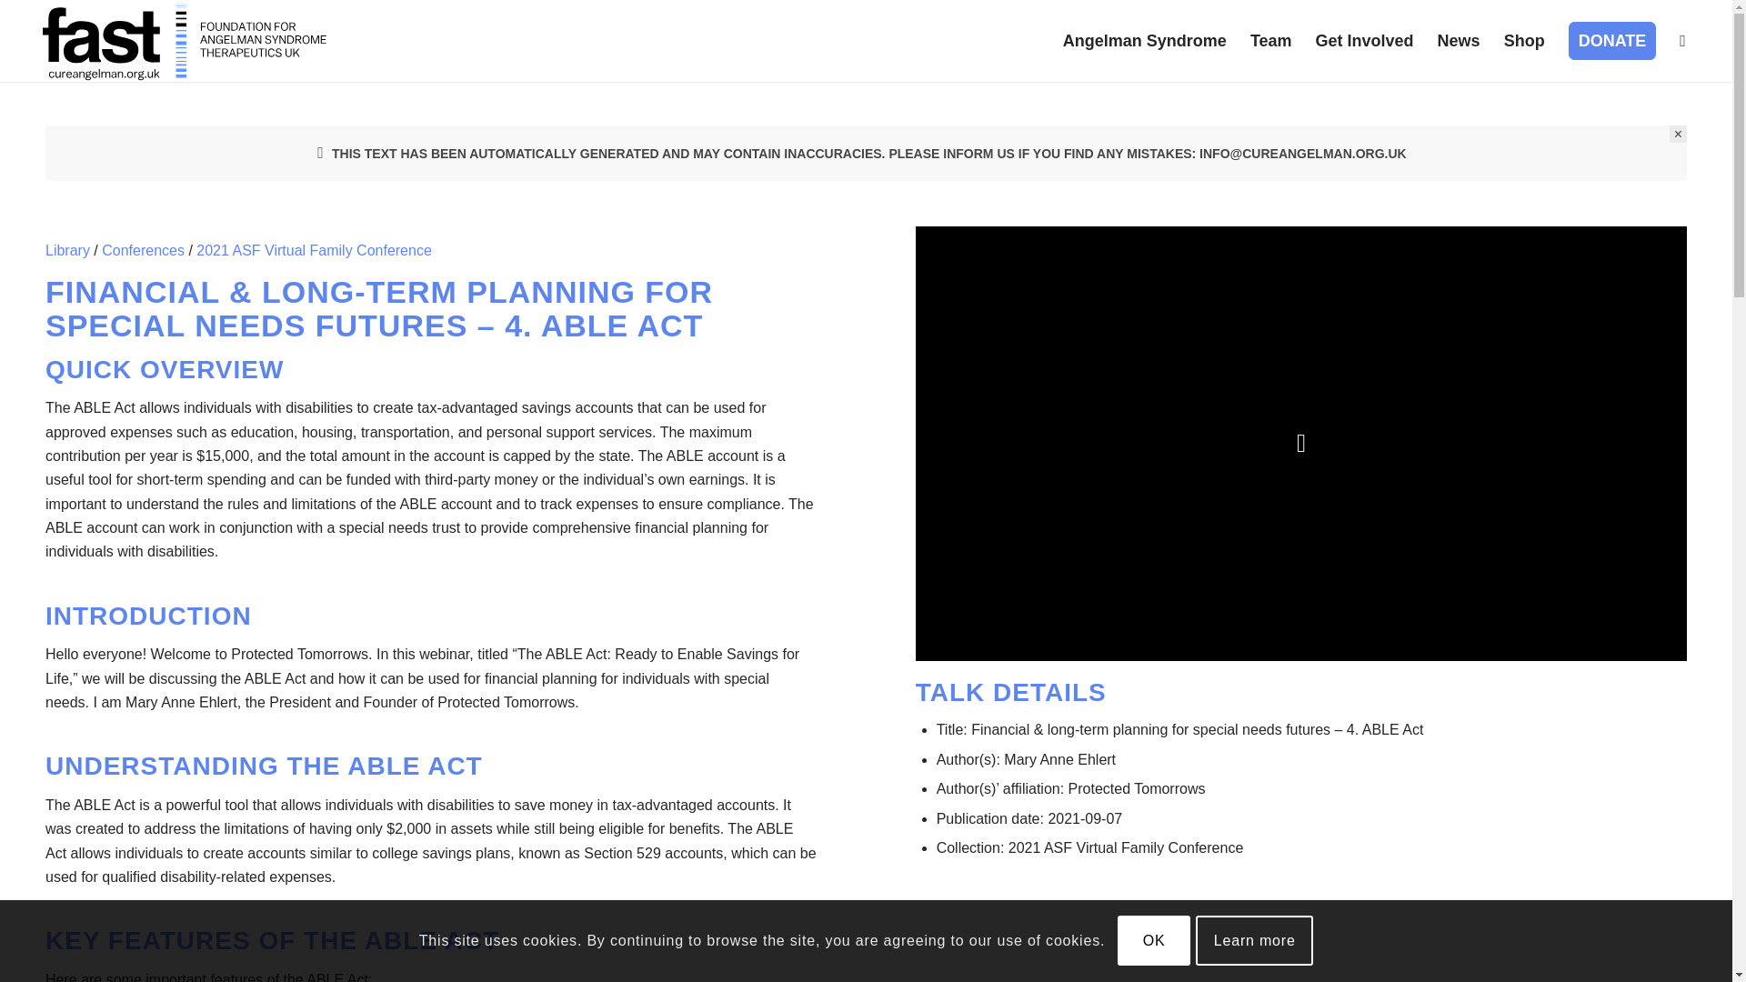  What do you see at coordinates (143, 250) in the screenshot?
I see `Conferences` at bounding box center [143, 250].